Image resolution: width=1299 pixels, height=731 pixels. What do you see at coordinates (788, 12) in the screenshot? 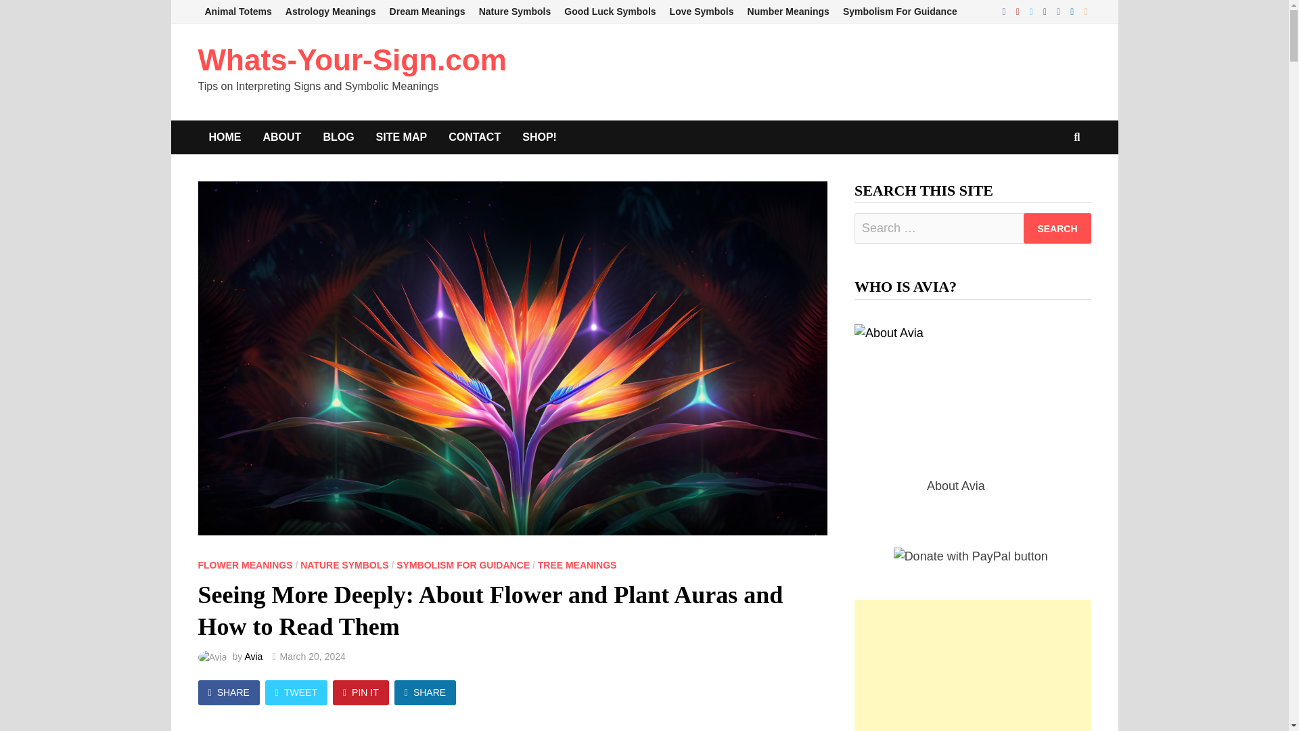
I see `Number Meanings` at bounding box center [788, 12].